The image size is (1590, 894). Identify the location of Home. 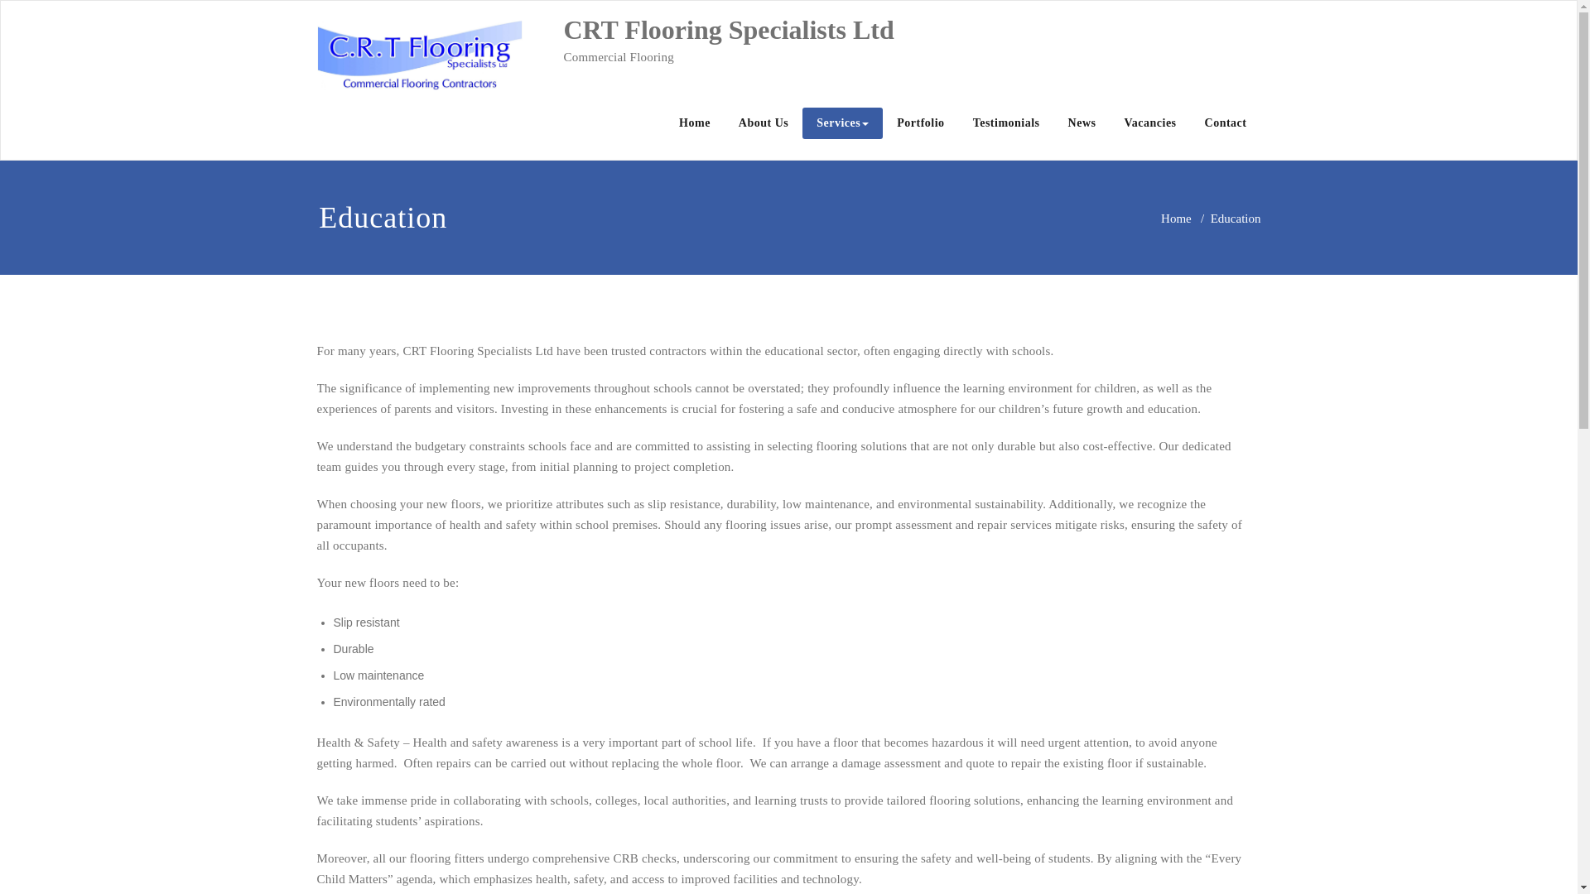
(694, 123).